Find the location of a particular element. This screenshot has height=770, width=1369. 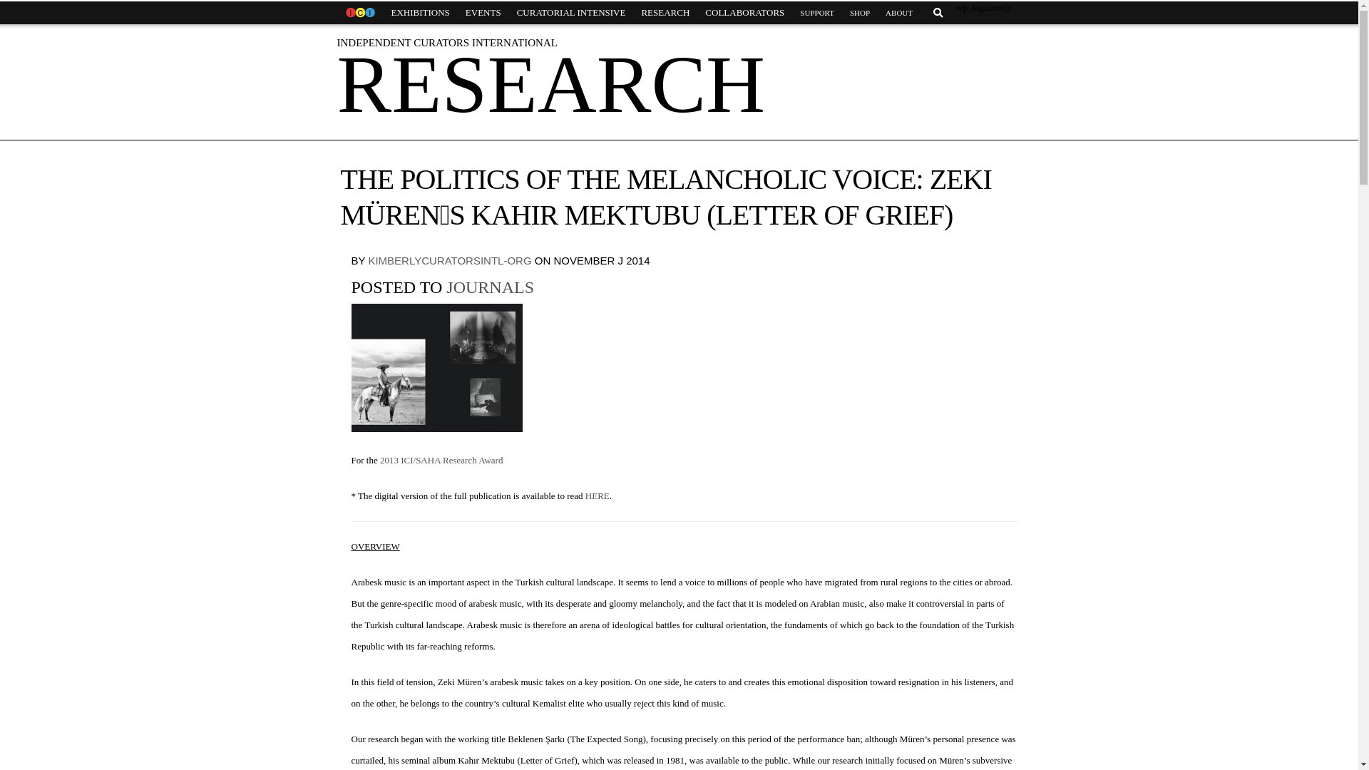

RESEARCH is located at coordinates (665, 13).